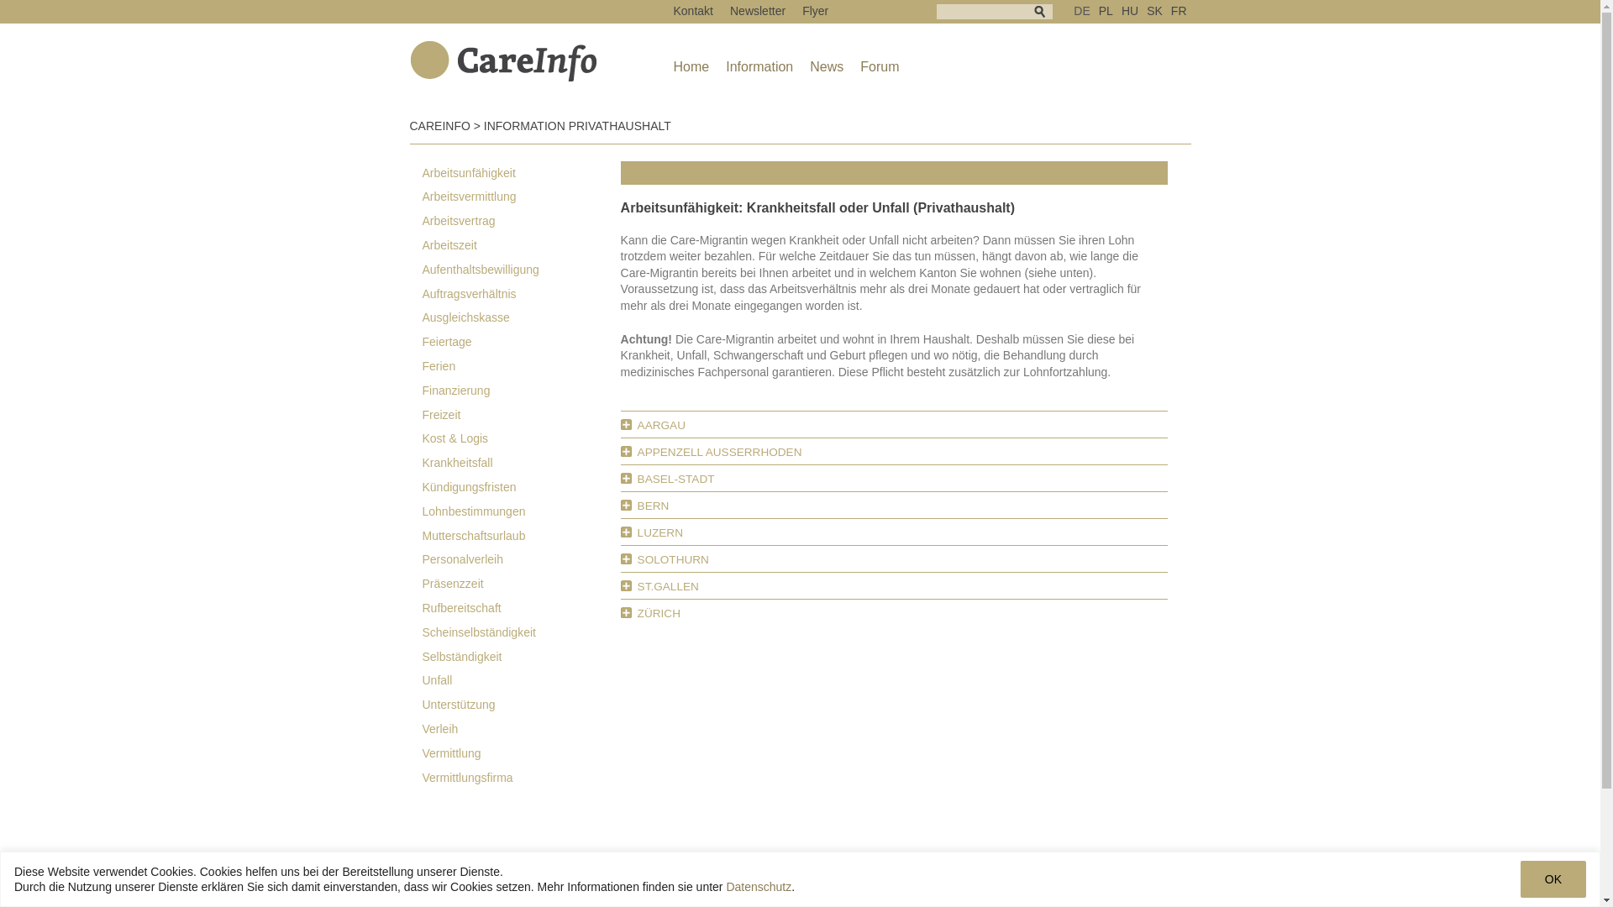 Image resolution: width=1613 pixels, height=907 pixels. Describe the element at coordinates (522, 197) in the screenshot. I see `Arbeitsvermittlung` at that location.